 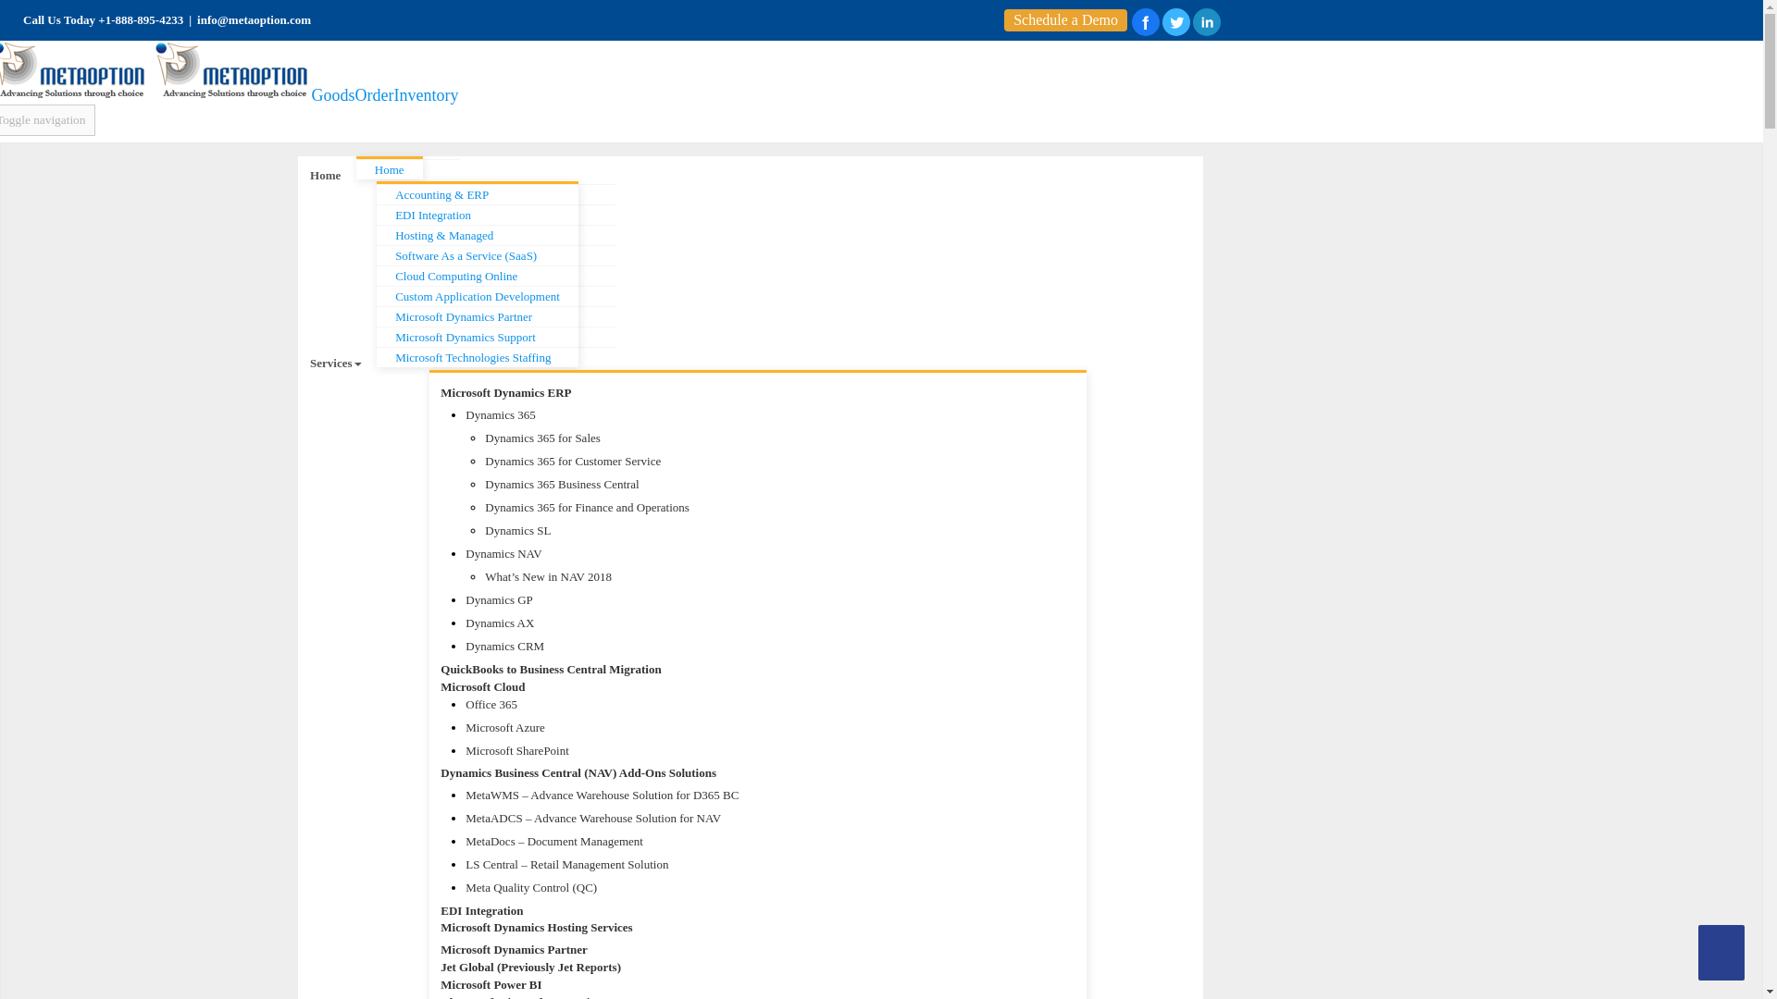 What do you see at coordinates (231, 94) in the screenshot?
I see `GoodsOrderInventory` at bounding box center [231, 94].